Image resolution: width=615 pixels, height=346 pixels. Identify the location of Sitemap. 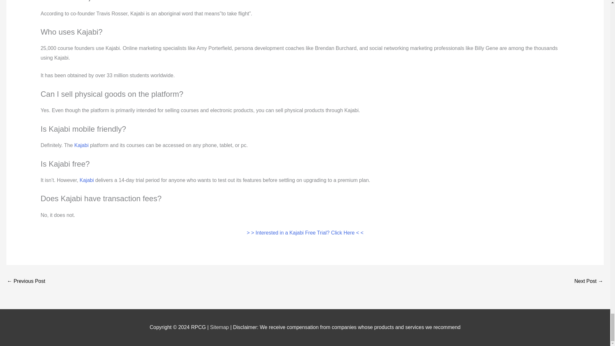
(220, 327).